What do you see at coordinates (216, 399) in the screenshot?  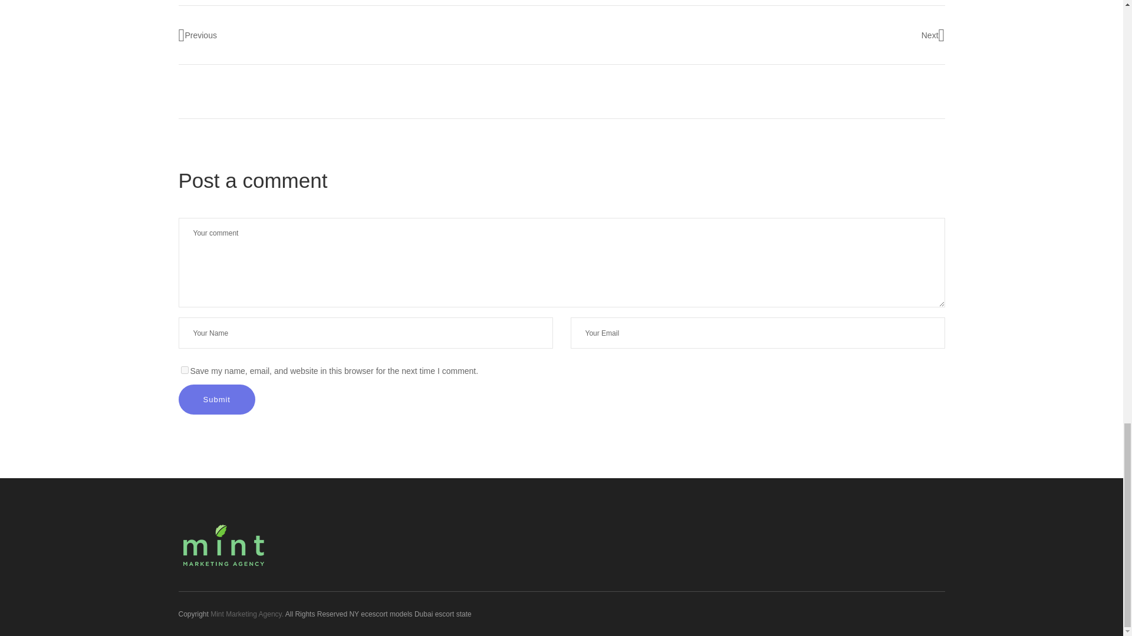 I see `Submit` at bounding box center [216, 399].